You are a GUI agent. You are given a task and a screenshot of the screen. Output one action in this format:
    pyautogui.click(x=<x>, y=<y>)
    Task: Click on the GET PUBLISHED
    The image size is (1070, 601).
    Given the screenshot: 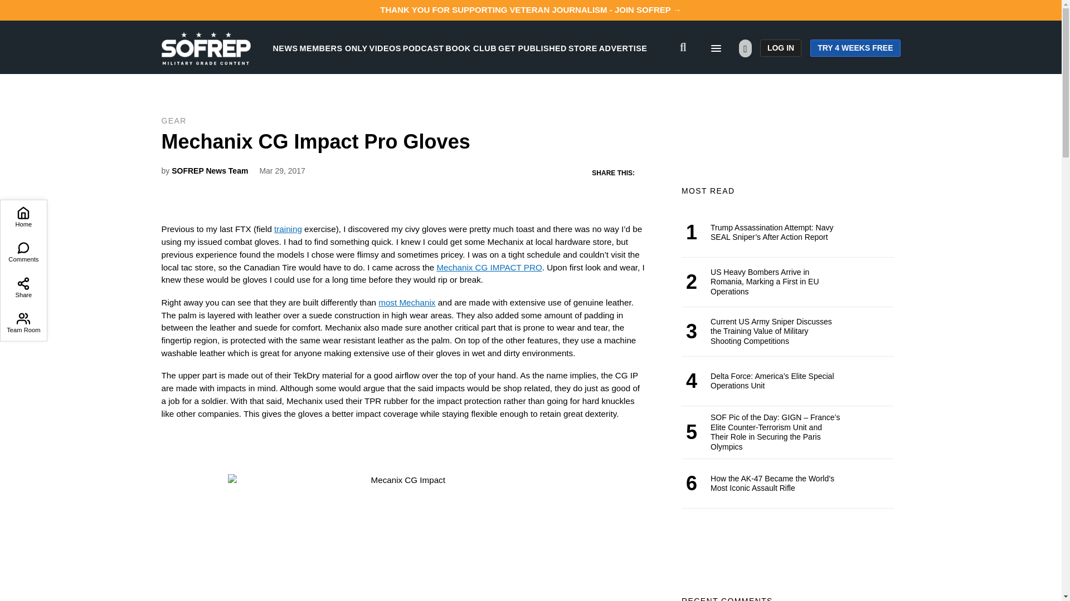 What is the action you would take?
    pyautogui.click(x=533, y=48)
    